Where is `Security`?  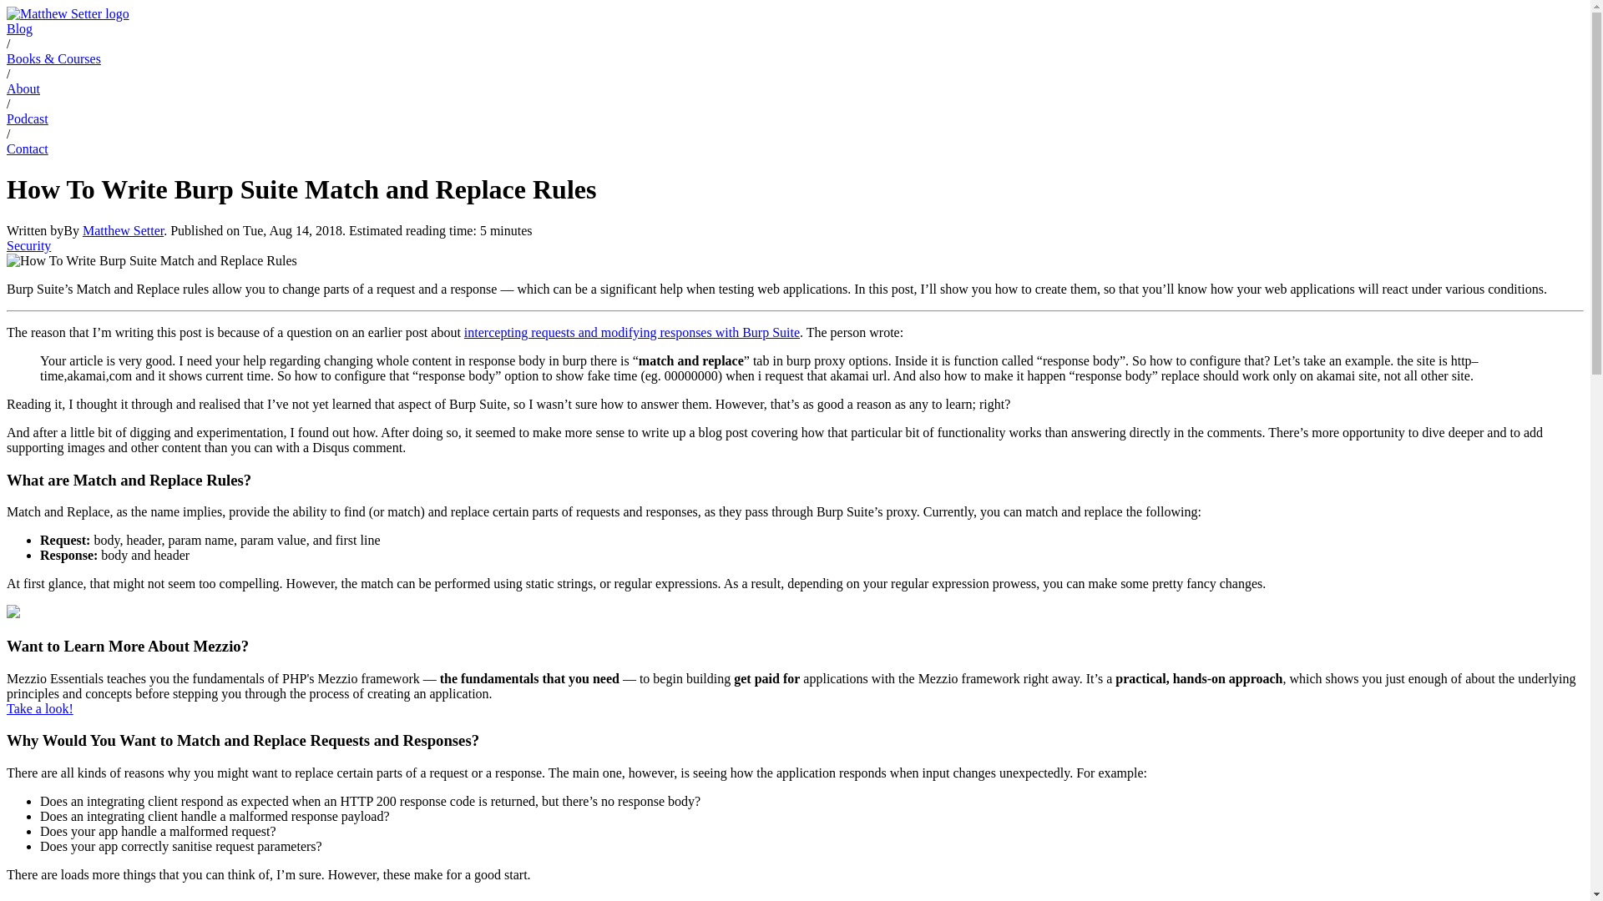 Security is located at coordinates (28, 245).